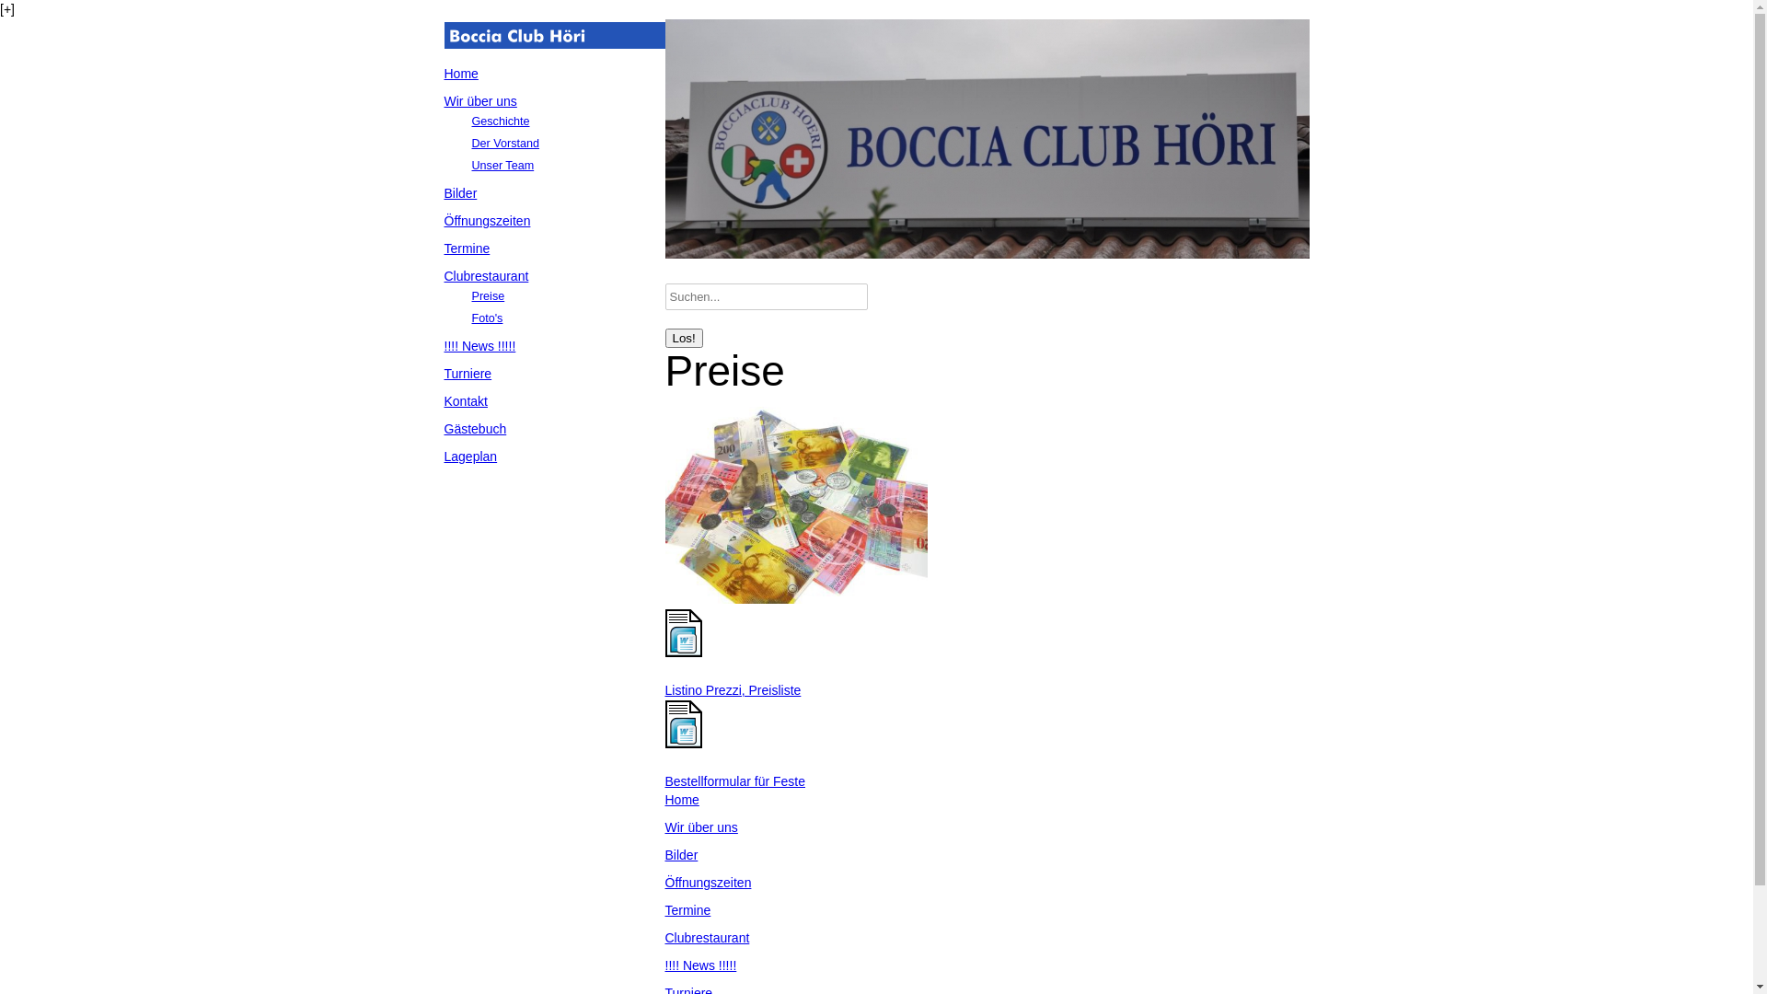 This screenshot has height=994, width=1767. Describe the element at coordinates (683, 339) in the screenshot. I see `Los!` at that location.